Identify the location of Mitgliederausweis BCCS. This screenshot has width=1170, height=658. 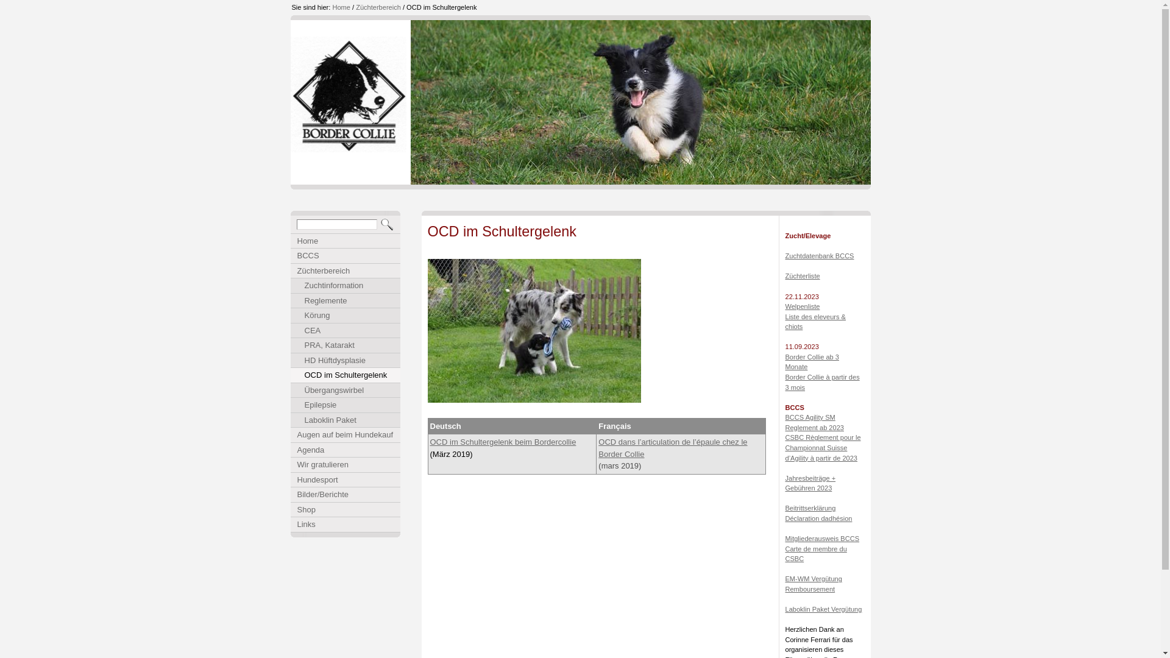
(822, 539).